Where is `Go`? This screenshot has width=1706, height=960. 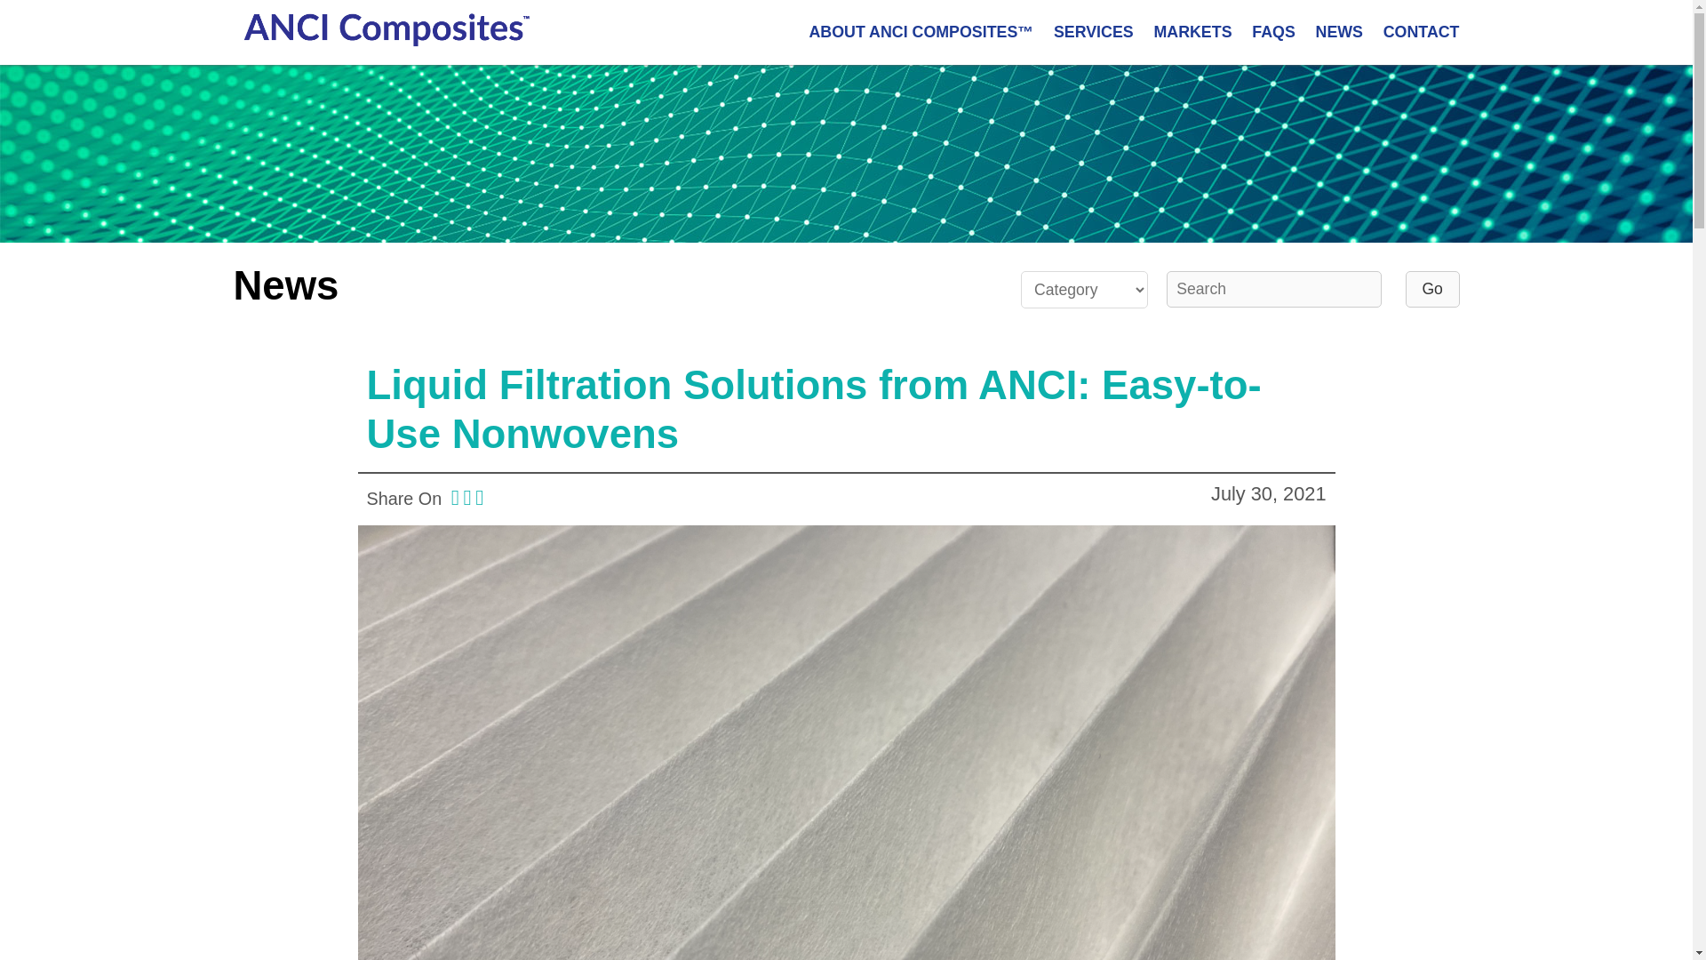 Go is located at coordinates (1432, 288).